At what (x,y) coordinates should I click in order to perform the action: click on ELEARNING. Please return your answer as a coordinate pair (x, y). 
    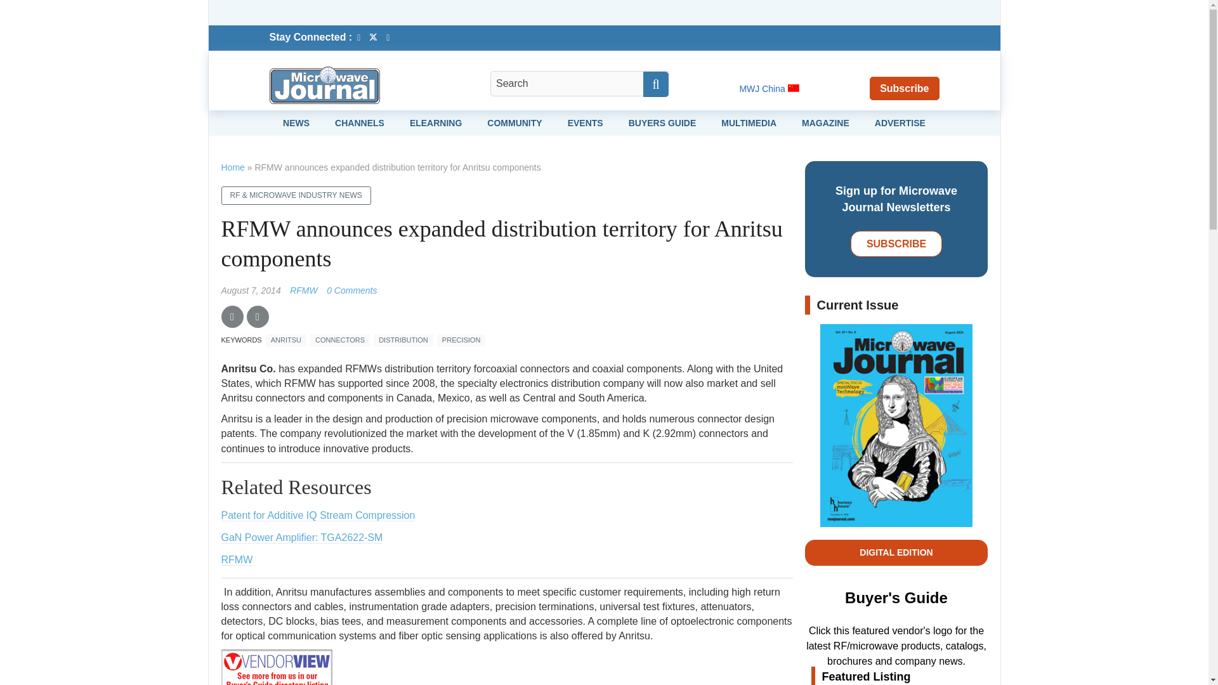
    Looking at the image, I should click on (435, 122).